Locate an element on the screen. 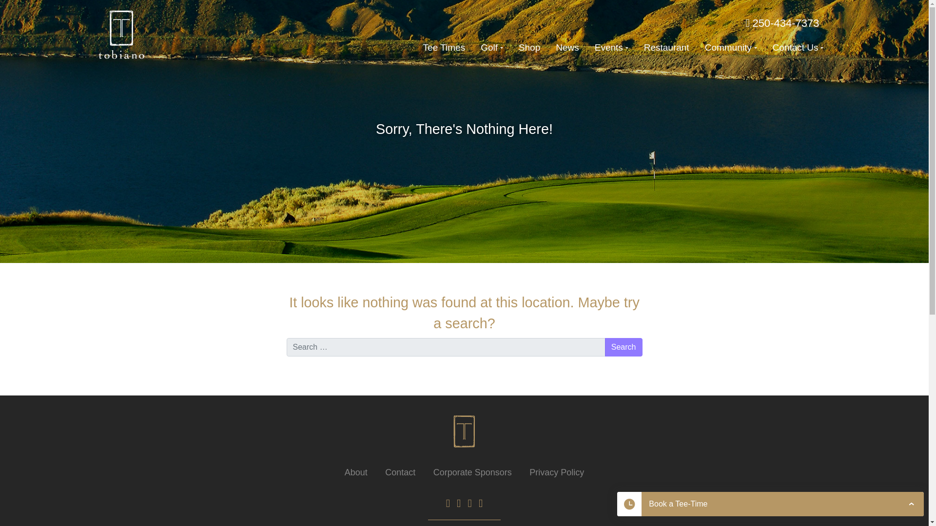  Search is located at coordinates (623, 347).